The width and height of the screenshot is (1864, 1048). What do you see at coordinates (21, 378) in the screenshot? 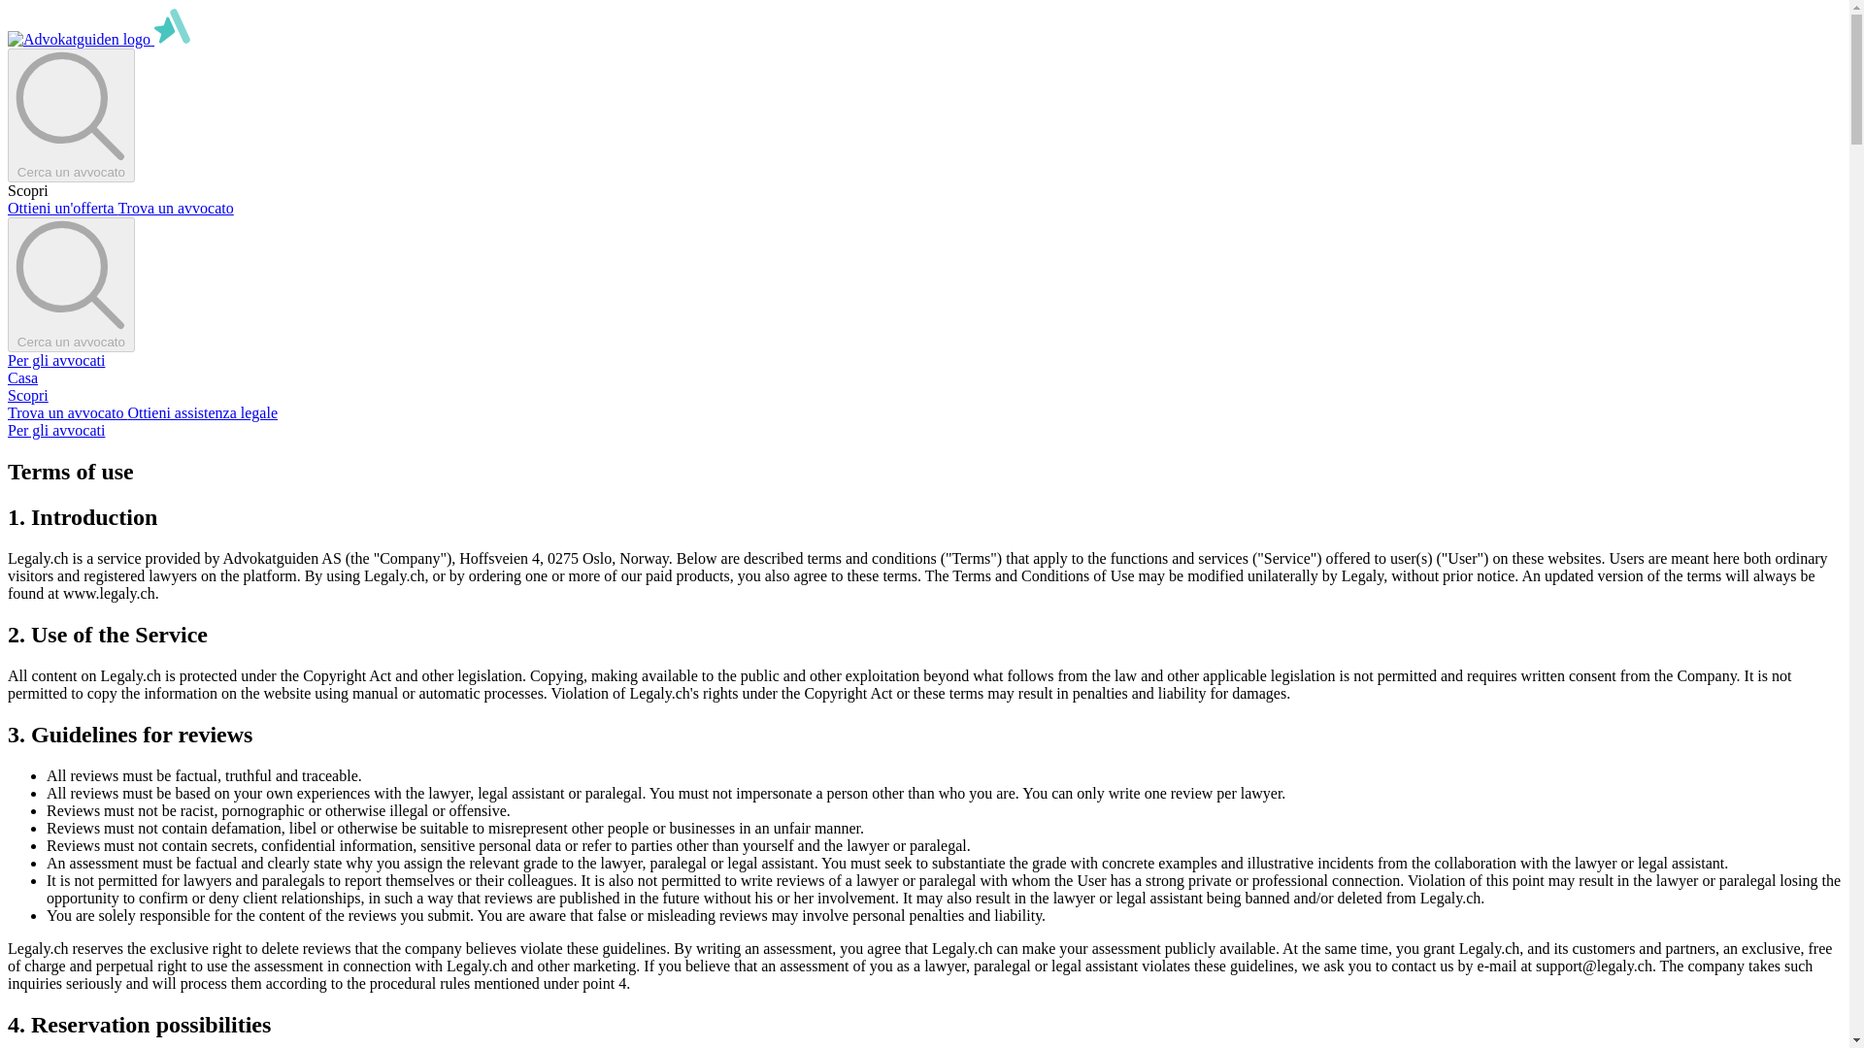
I see `Casa` at bounding box center [21, 378].